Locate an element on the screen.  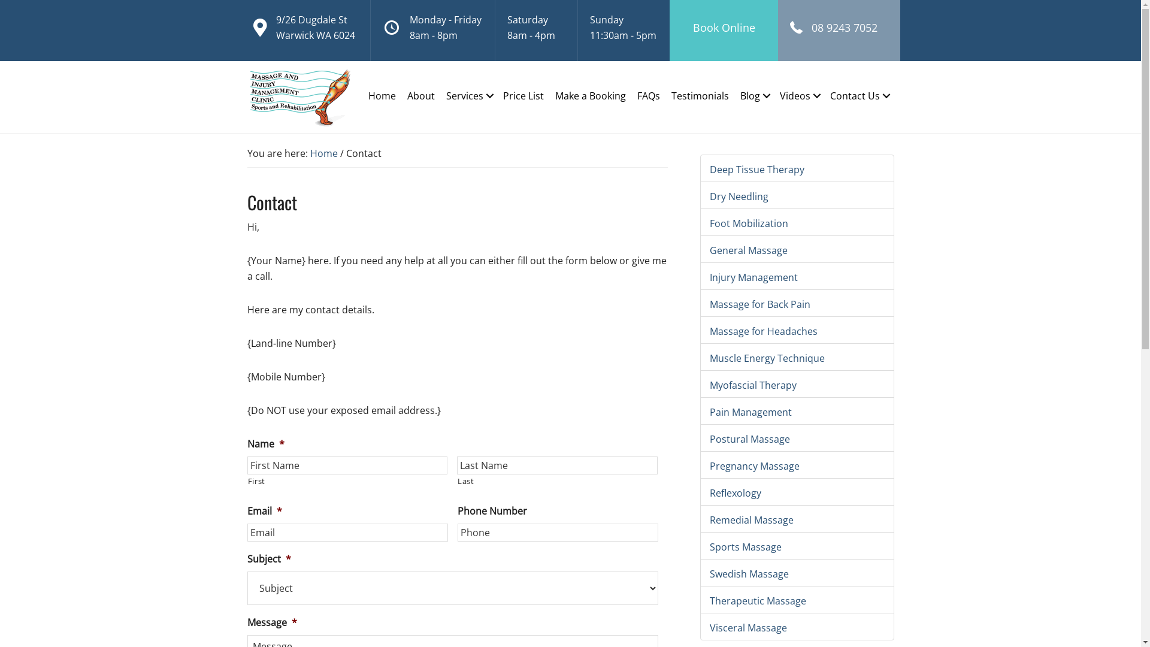
Price List is located at coordinates (523, 96).